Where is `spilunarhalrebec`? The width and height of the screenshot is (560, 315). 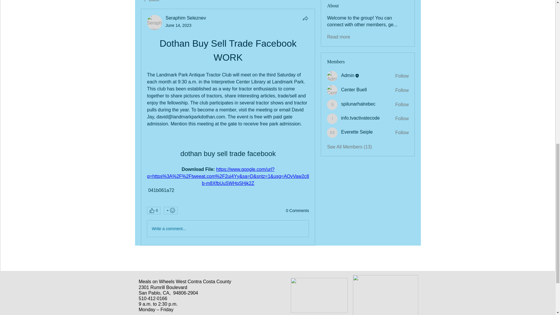
spilunarhalrebec is located at coordinates (332, 104).